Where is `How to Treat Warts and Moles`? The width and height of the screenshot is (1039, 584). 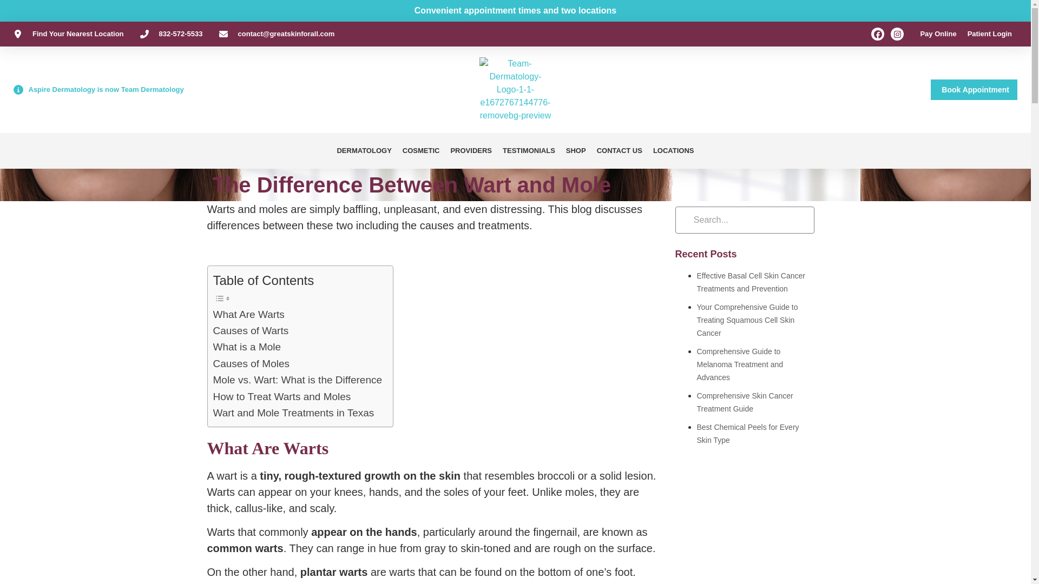
How to Treat Warts and Moles is located at coordinates (281, 397).